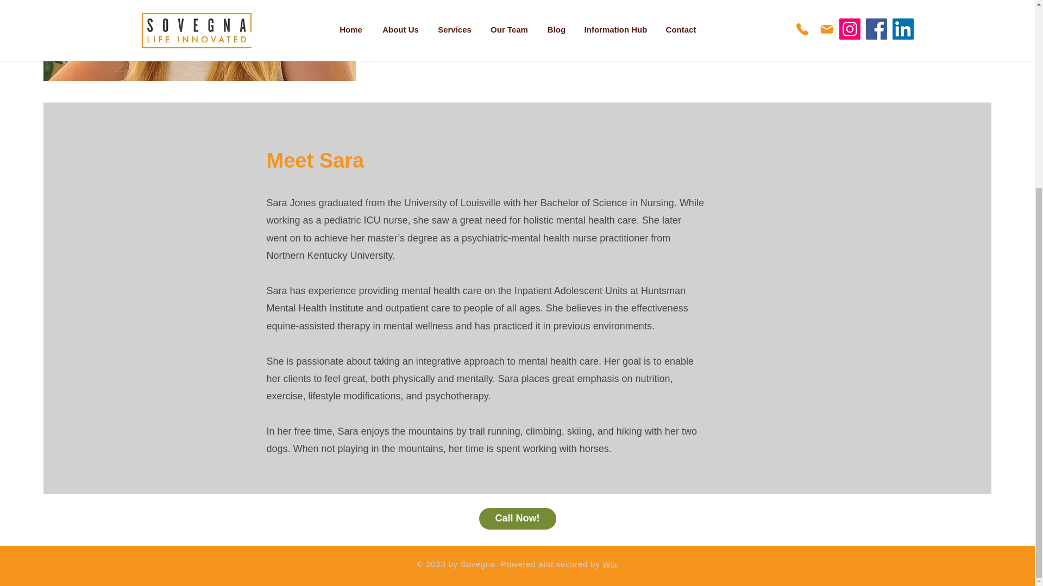 This screenshot has width=1043, height=586. Describe the element at coordinates (517, 519) in the screenshot. I see `Call Now!` at that location.